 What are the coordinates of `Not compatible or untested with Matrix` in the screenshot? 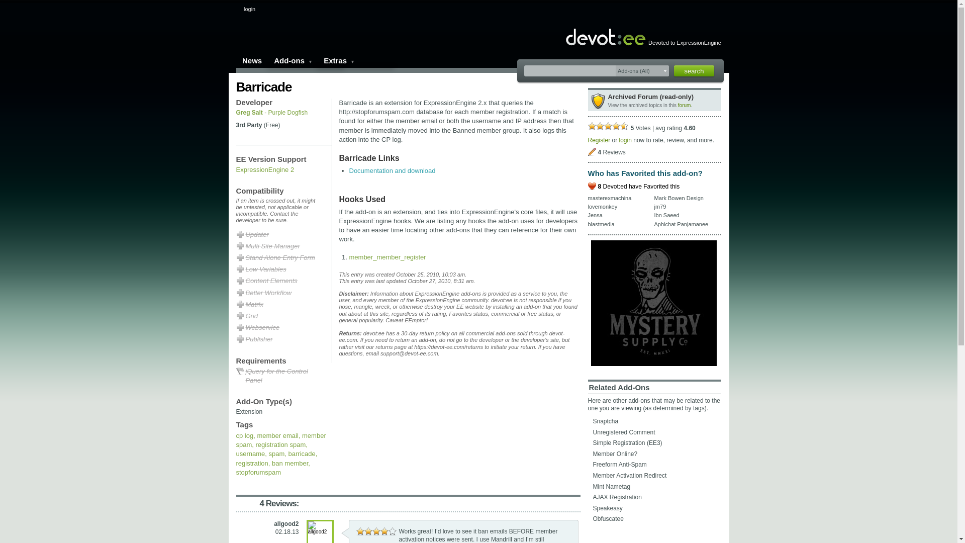 It's located at (281, 305).